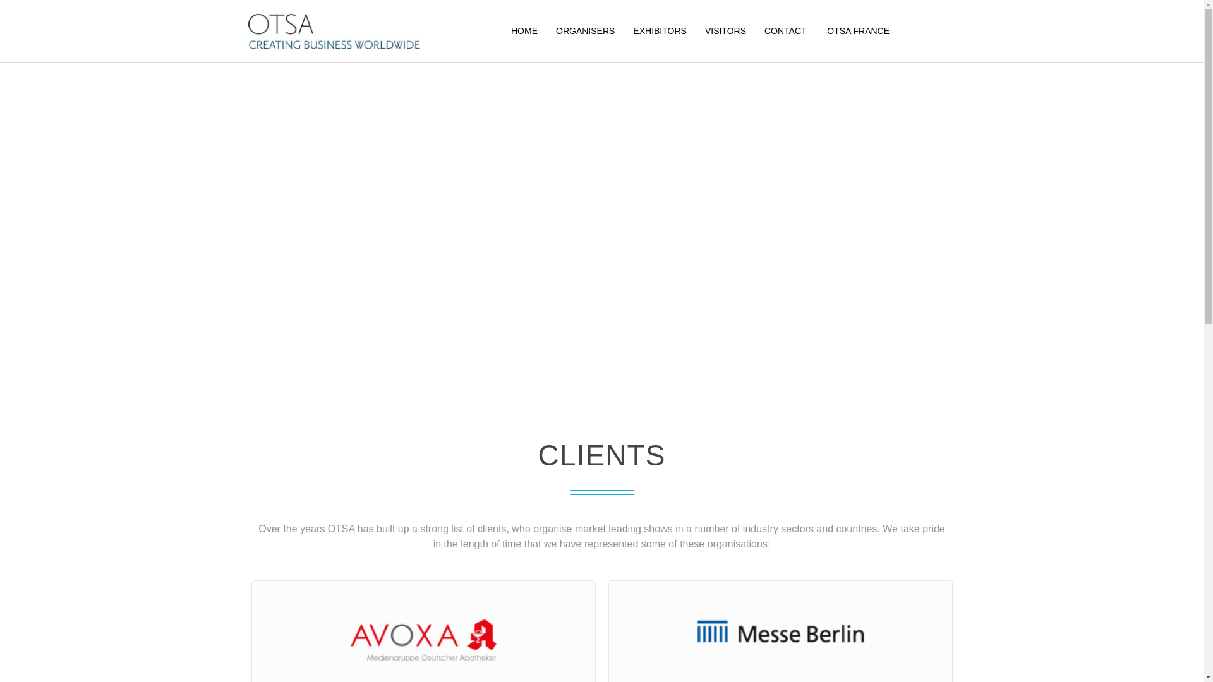 This screenshot has width=1213, height=682. I want to click on HOME, so click(524, 30).